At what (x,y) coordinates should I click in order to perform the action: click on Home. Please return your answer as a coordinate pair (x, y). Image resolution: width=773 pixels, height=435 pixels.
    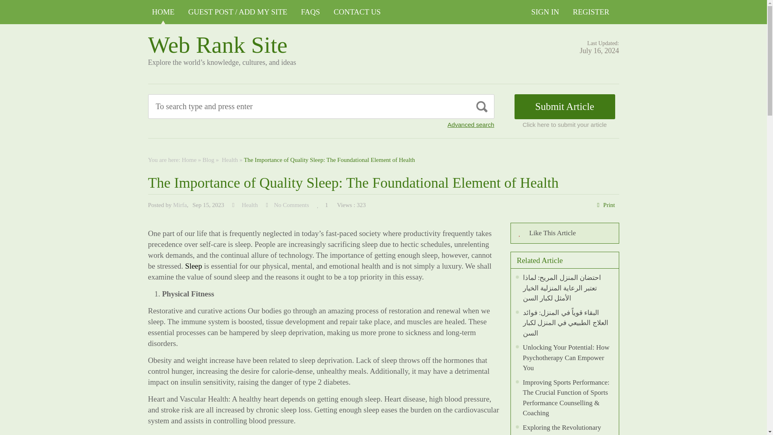
    Looking at the image, I should click on (189, 159).